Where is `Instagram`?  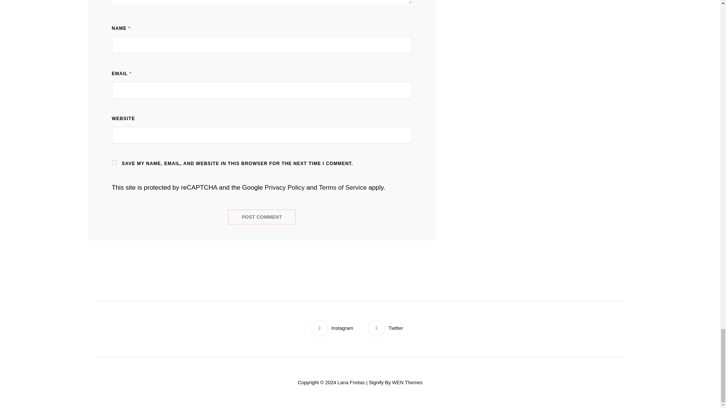 Instagram is located at coordinates (332, 328).